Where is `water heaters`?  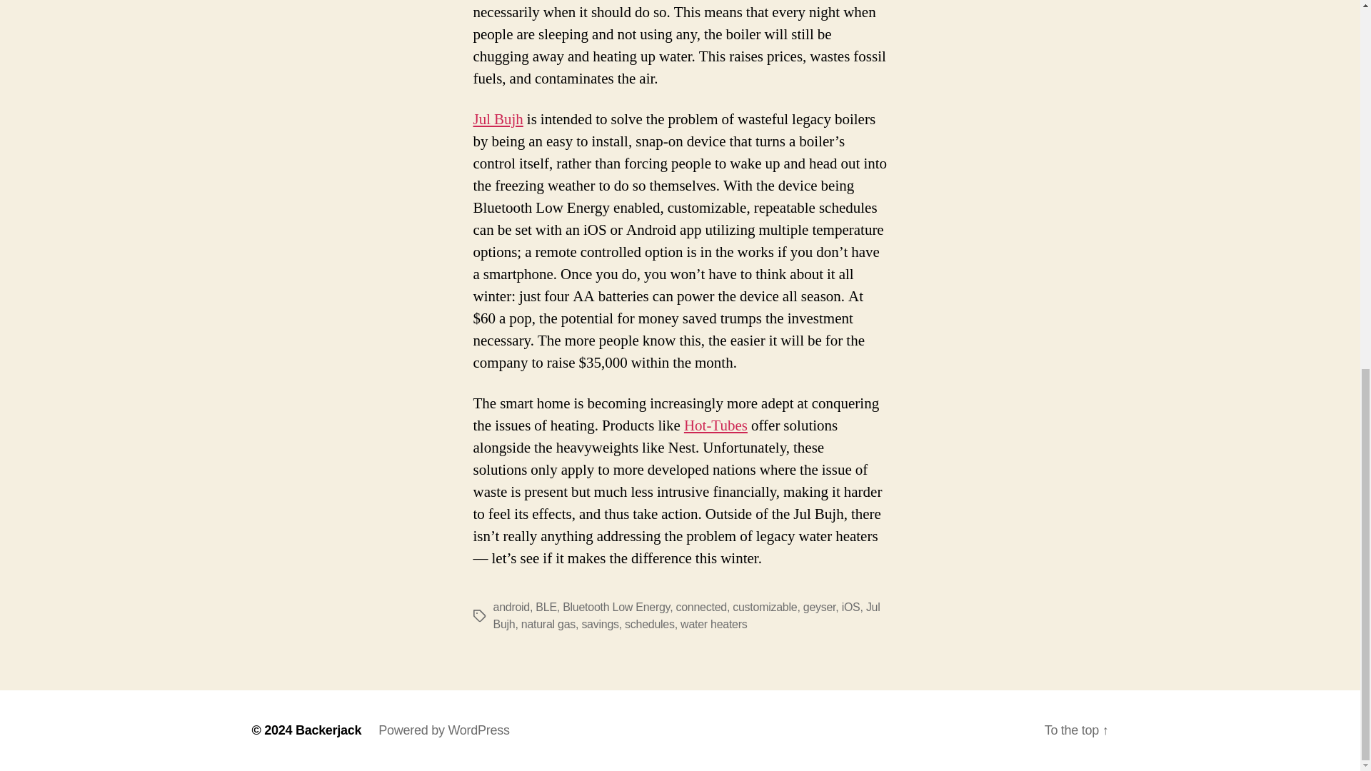
water heaters is located at coordinates (713, 624).